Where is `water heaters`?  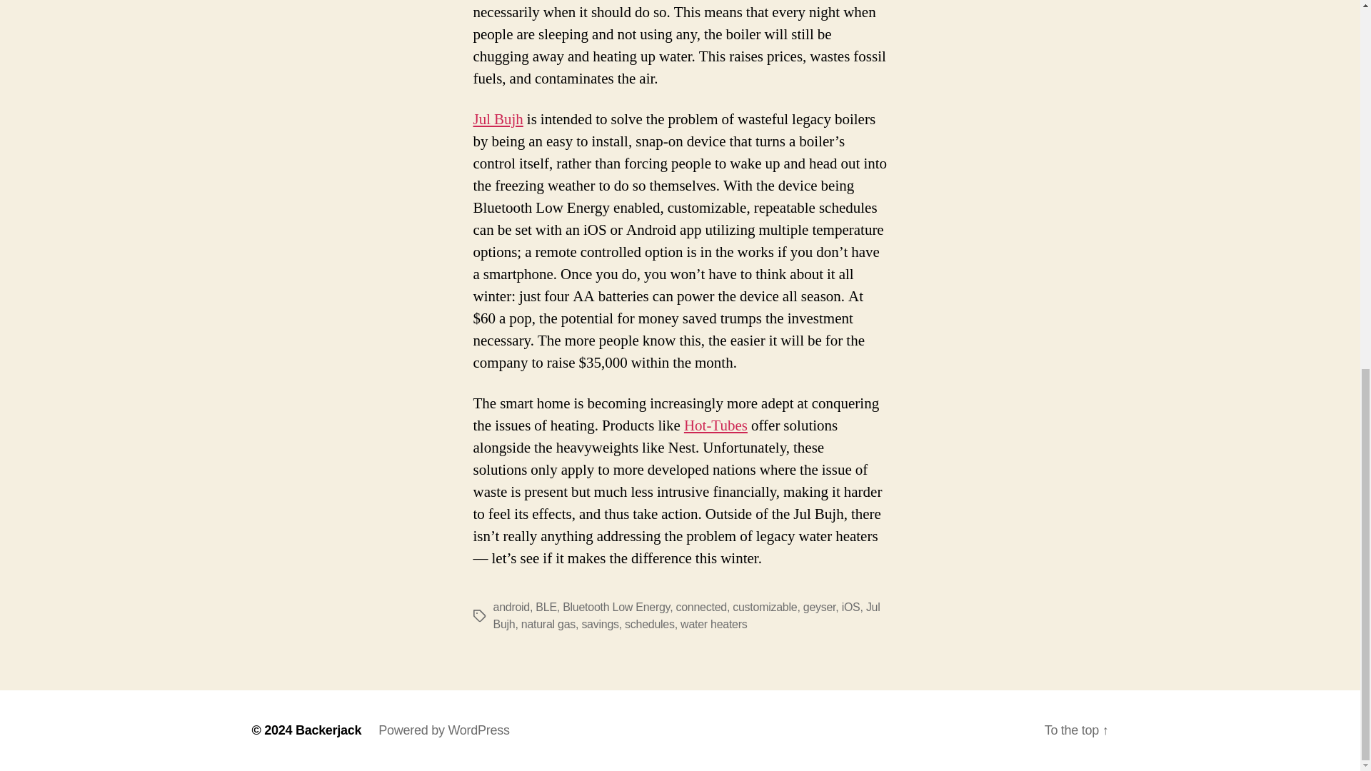
water heaters is located at coordinates (713, 624).